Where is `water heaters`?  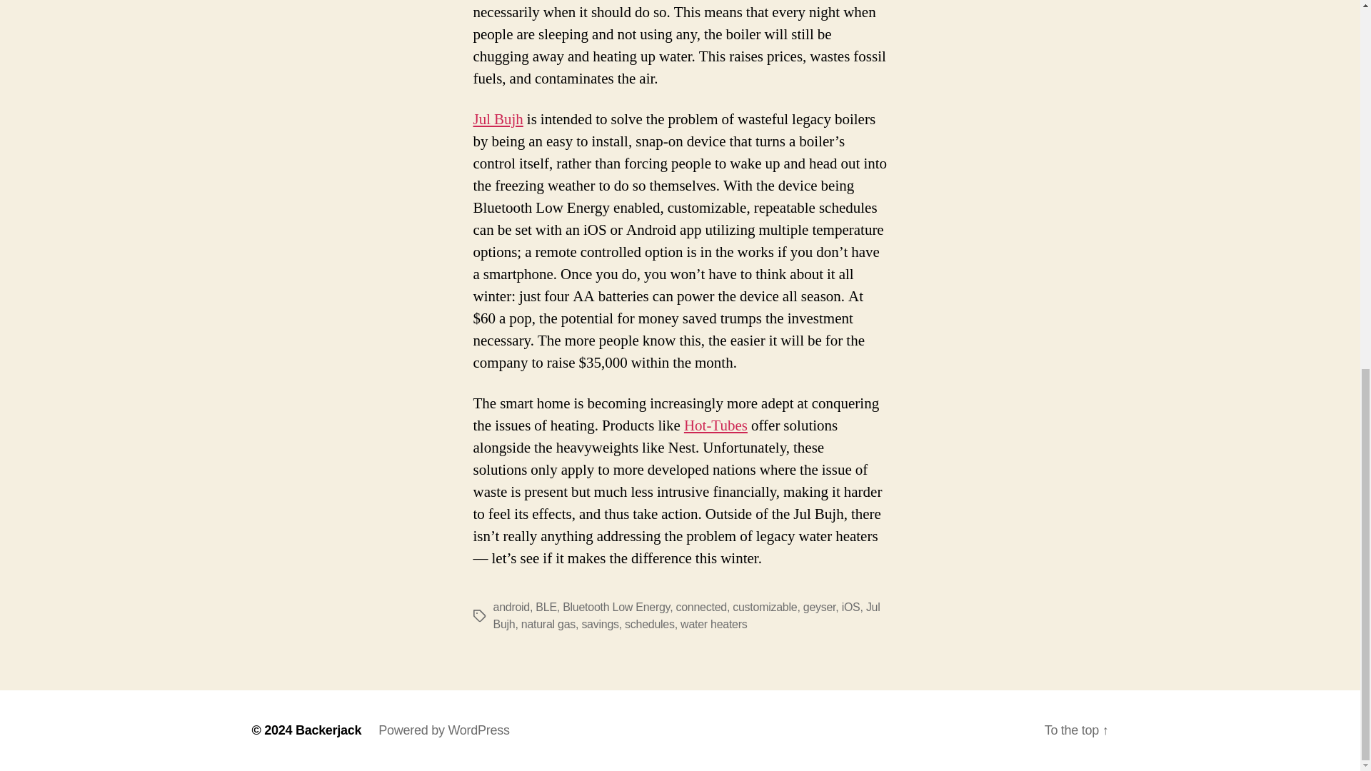
water heaters is located at coordinates (713, 624).